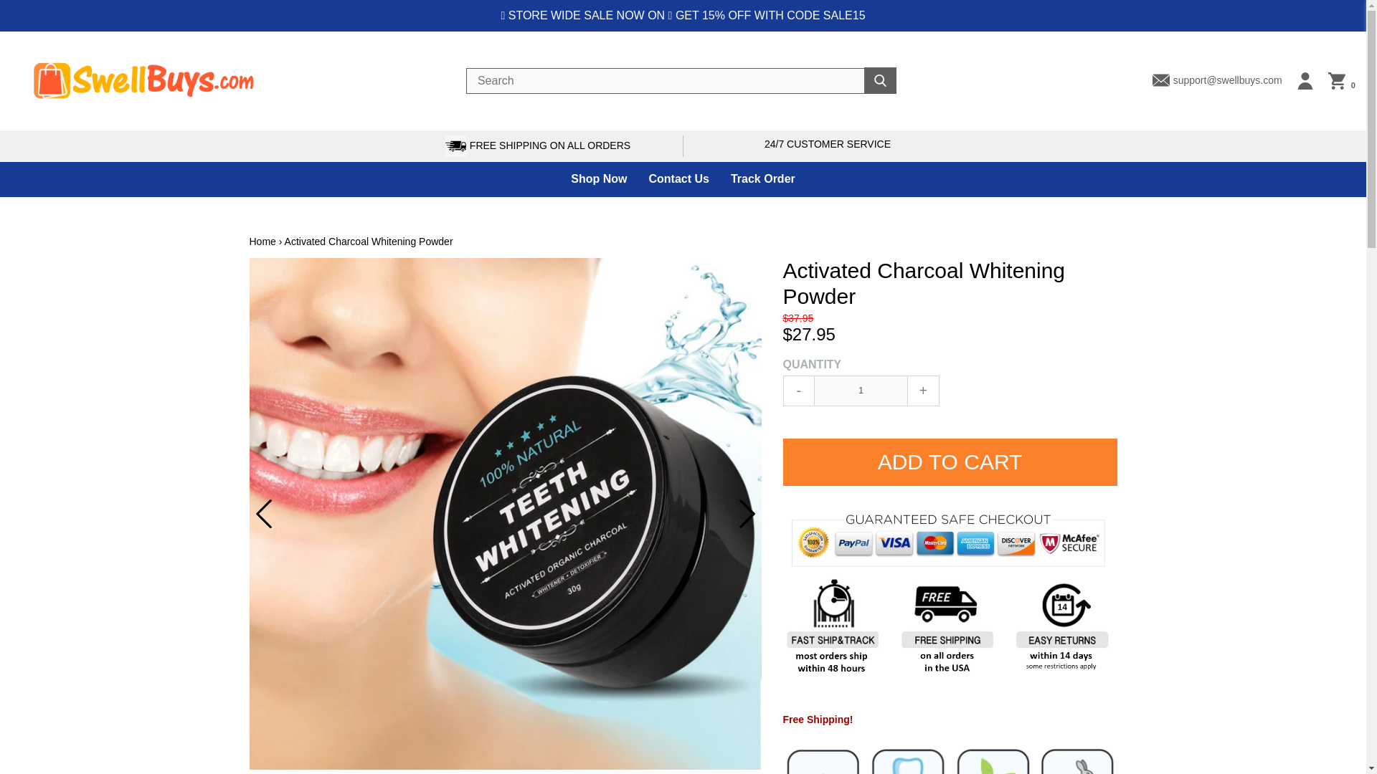 This screenshot has width=1377, height=774. I want to click on -, so click(799, 391).